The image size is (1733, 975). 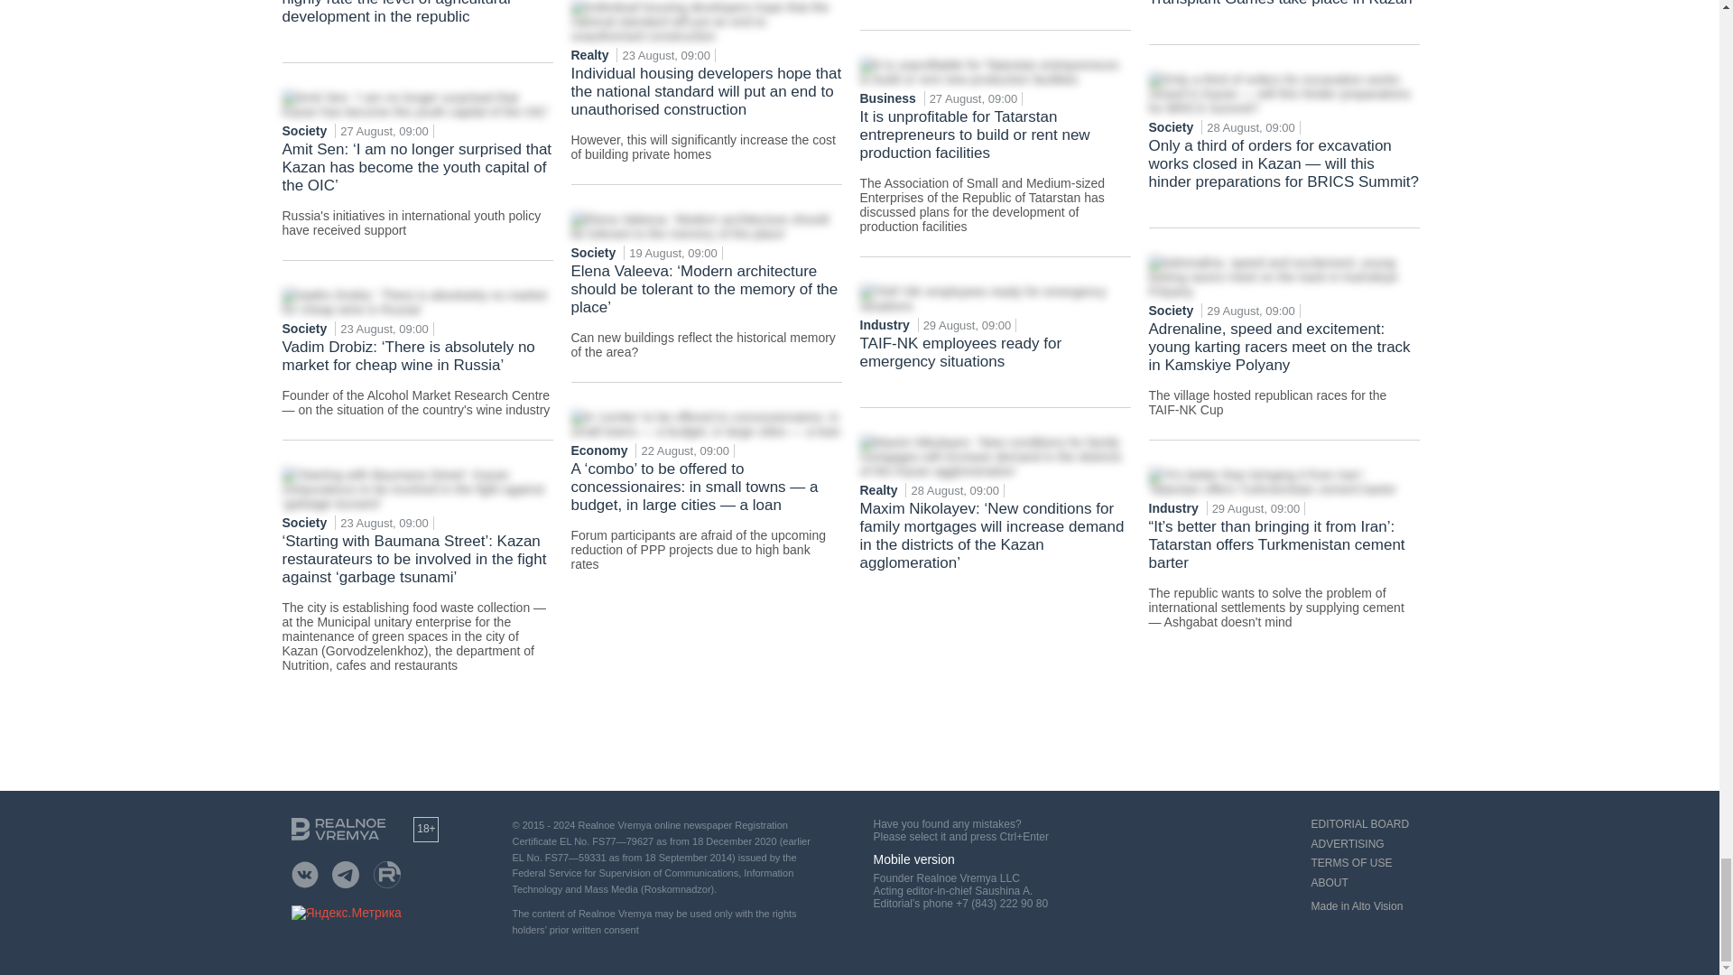 I want to click on Society, so click(x=305, y=523).